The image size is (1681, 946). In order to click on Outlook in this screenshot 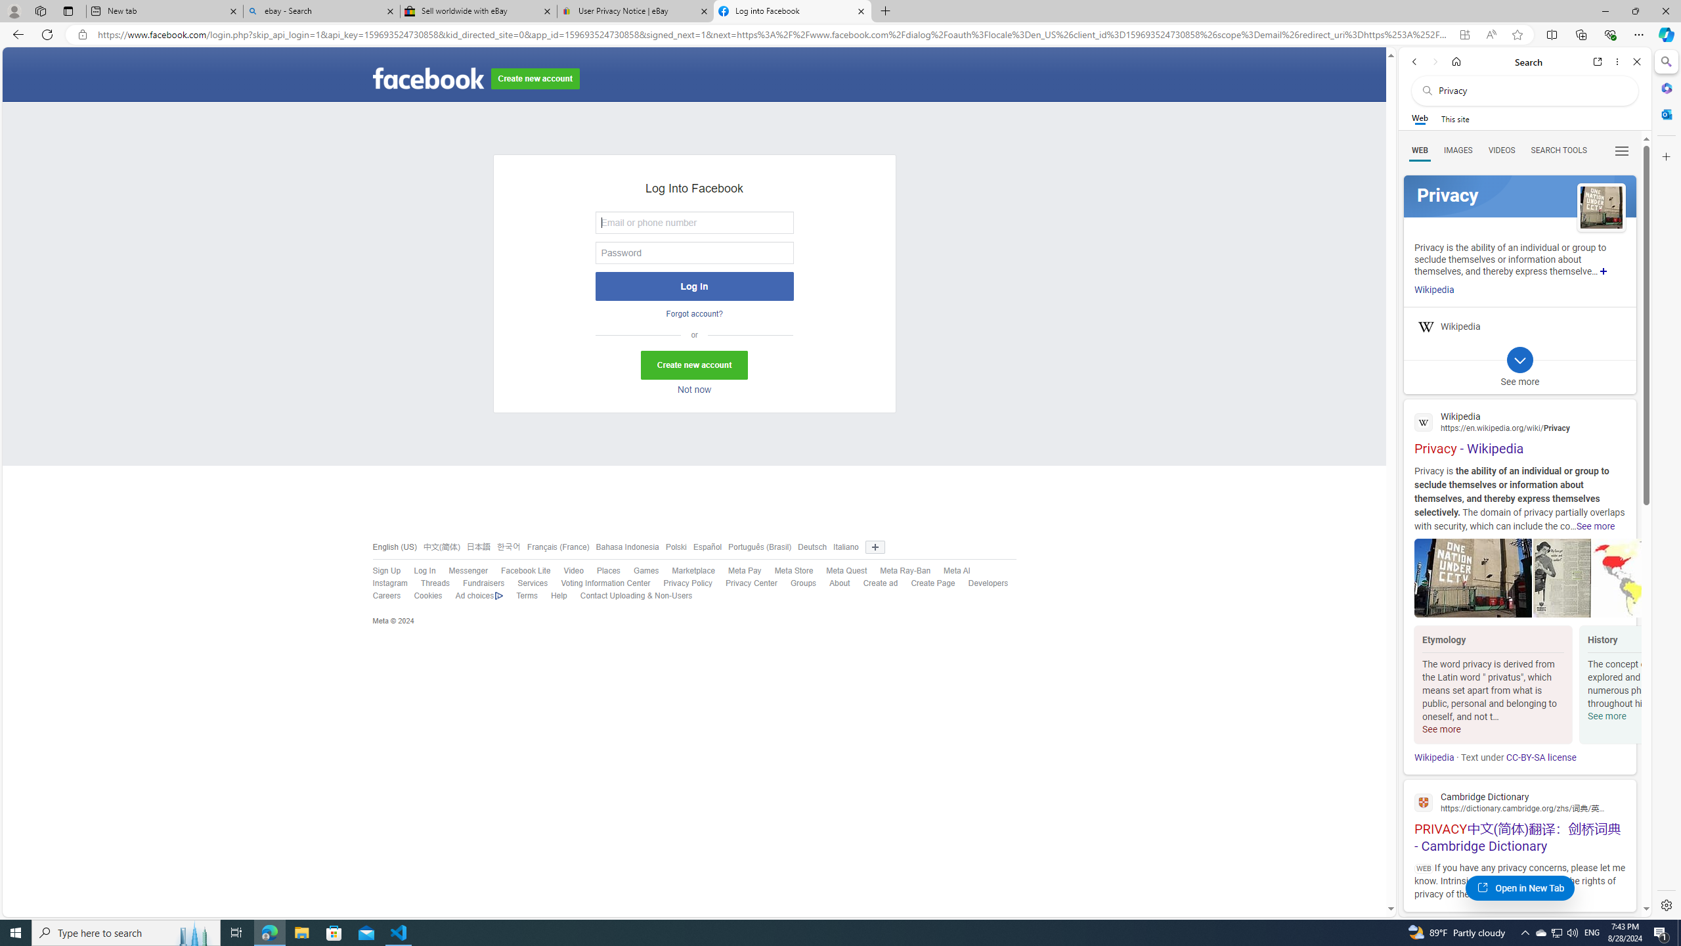, I will do `click(1665, 114)`.